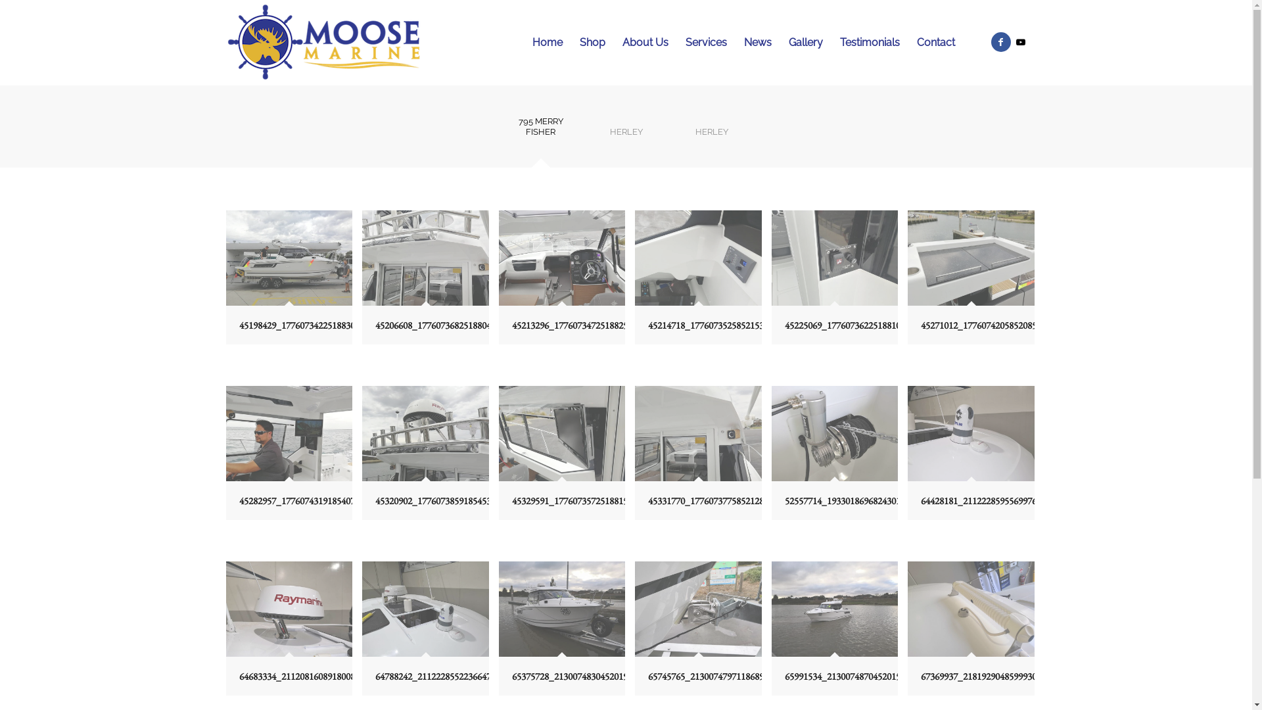  I want to click on 52557714_1933018696824301_4708384200619720704_n, so click(835, 433).